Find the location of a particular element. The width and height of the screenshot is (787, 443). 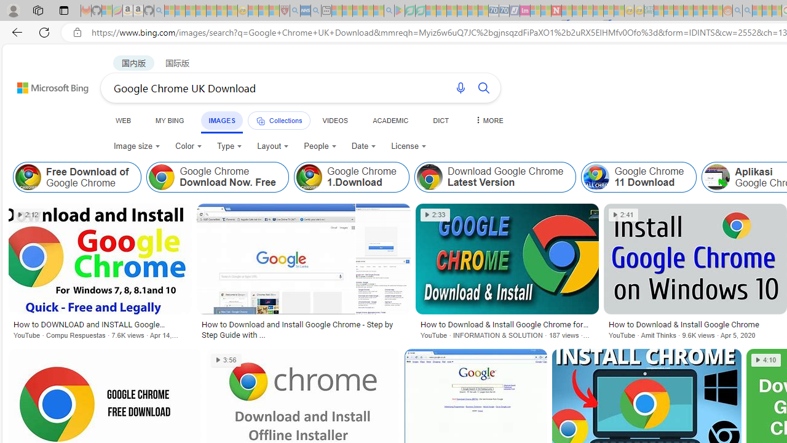

Aplikasi Google Chrome Download is located at coordinates (717, 177).